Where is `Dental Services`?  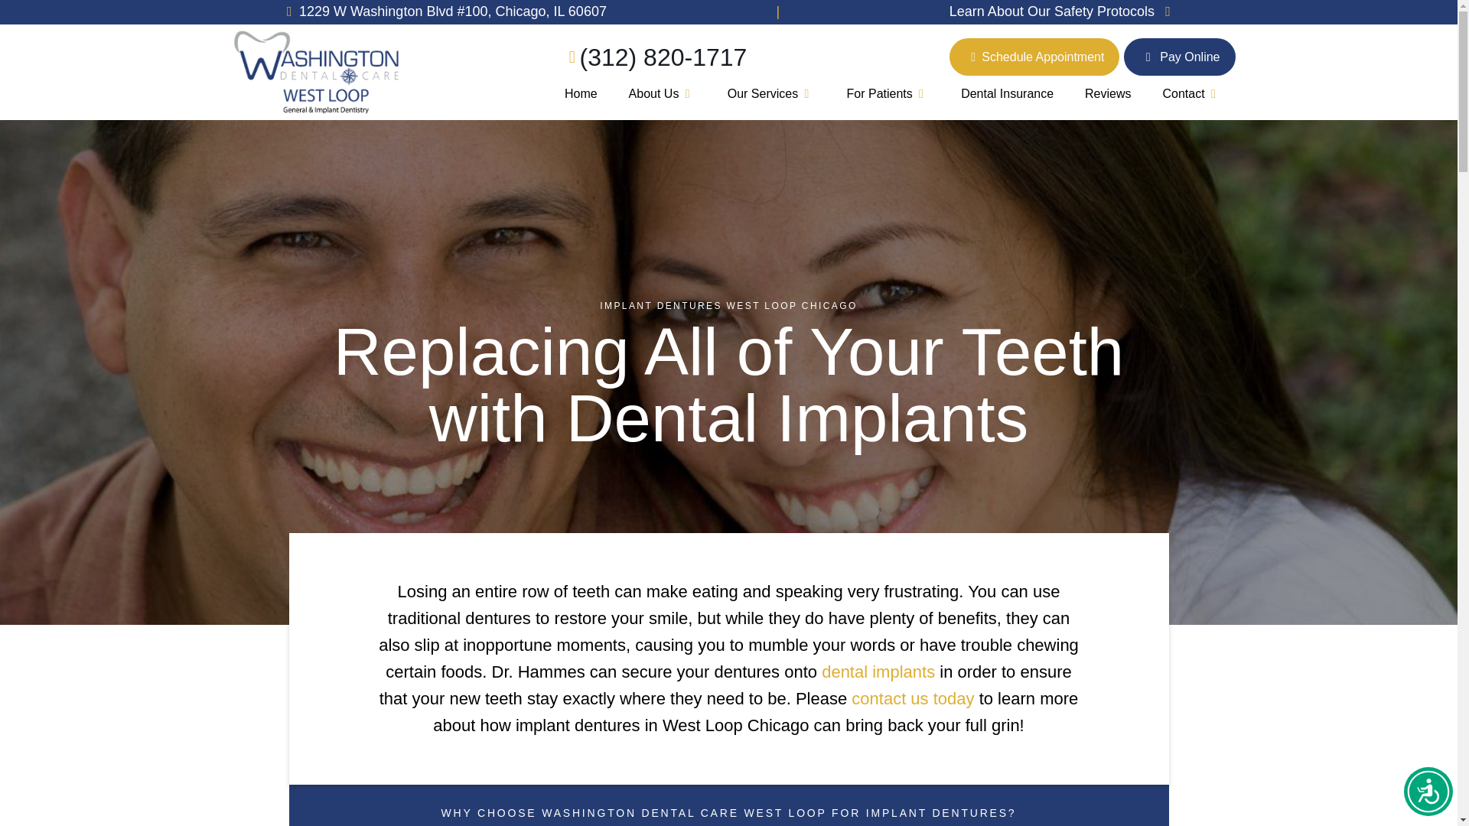
Dental Services is located at coordinates (771, 93).